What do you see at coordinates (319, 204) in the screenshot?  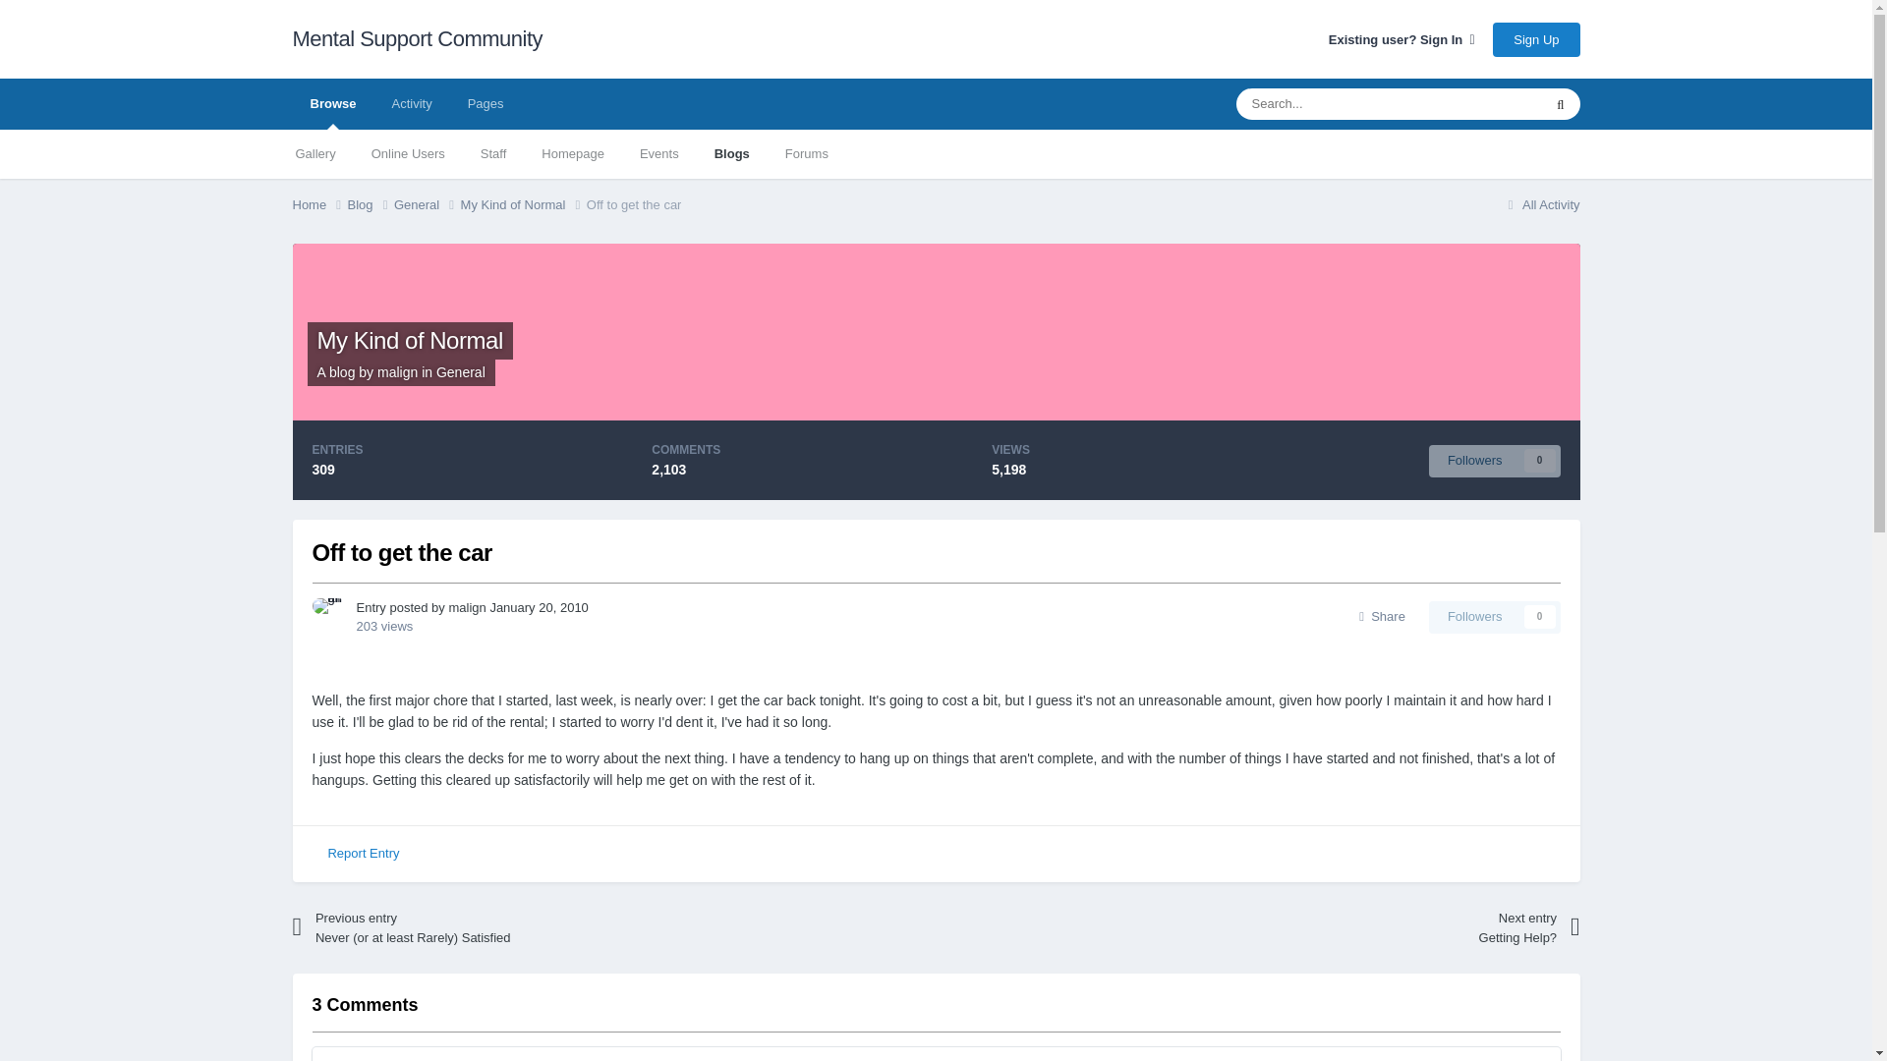 I see `Home` at bounding box center [319, 204].